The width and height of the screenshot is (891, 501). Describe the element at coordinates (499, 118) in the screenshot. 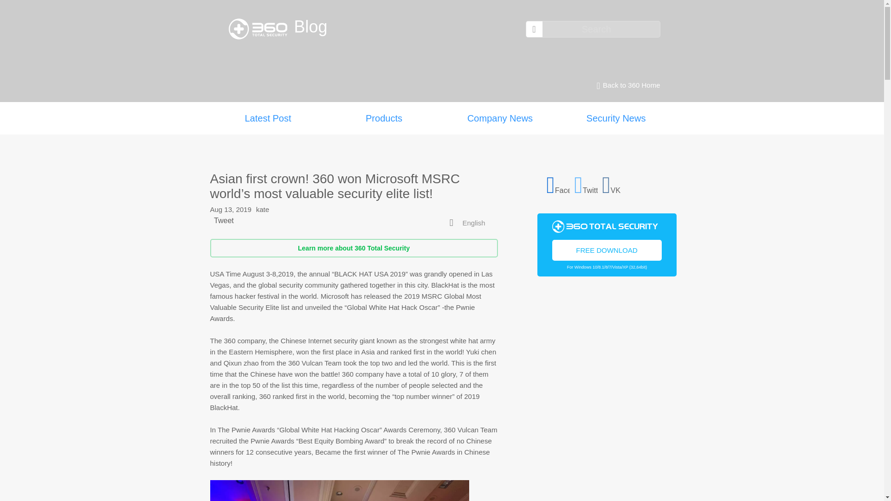

I see `Company News` at that location.